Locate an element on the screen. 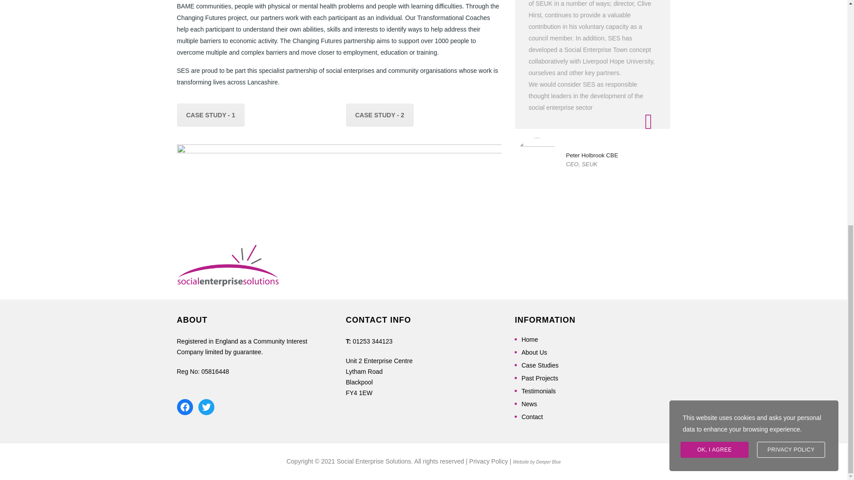  Facebook is located at coordinates (185, 407).